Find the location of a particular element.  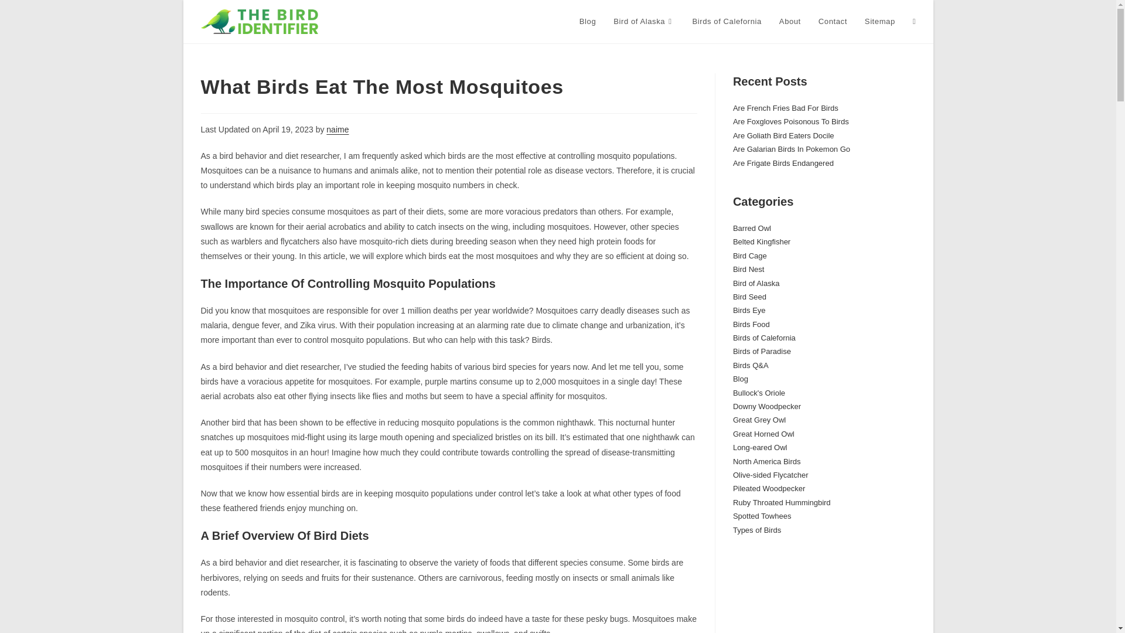

Sitemap is located at coordinates (880, 22).